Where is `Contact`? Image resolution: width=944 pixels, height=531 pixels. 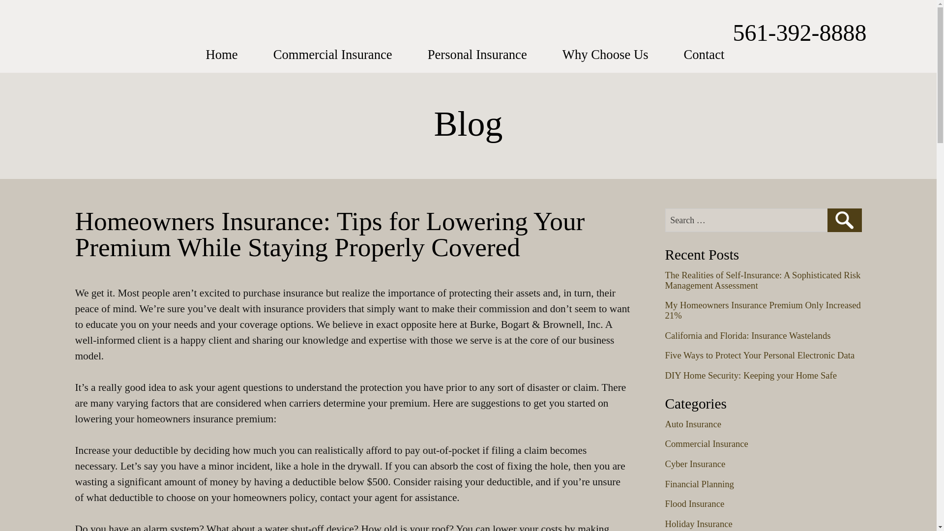 Contact is located at coordinates (704, 55).